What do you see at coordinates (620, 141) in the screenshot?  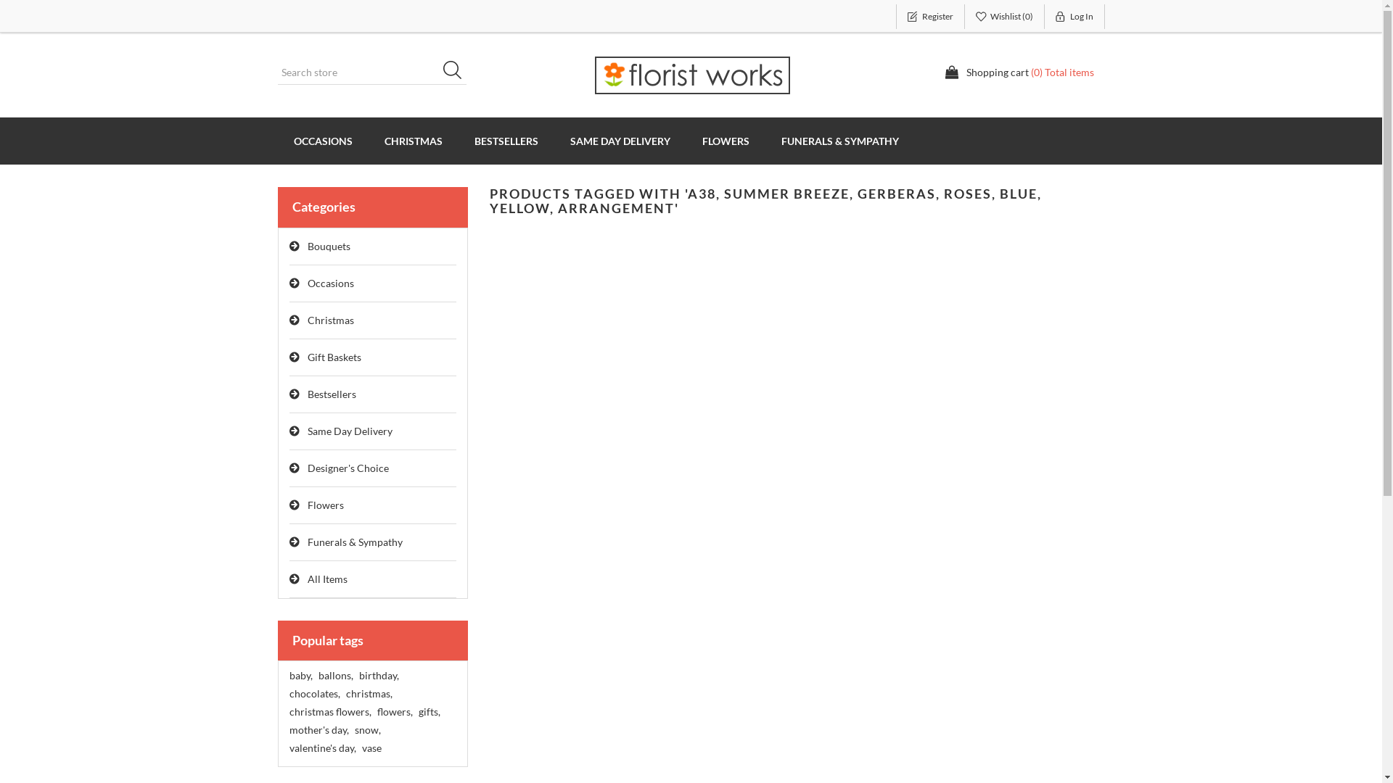 I see `SAME DAY DELIVERY` at bounding box center [620, 141].